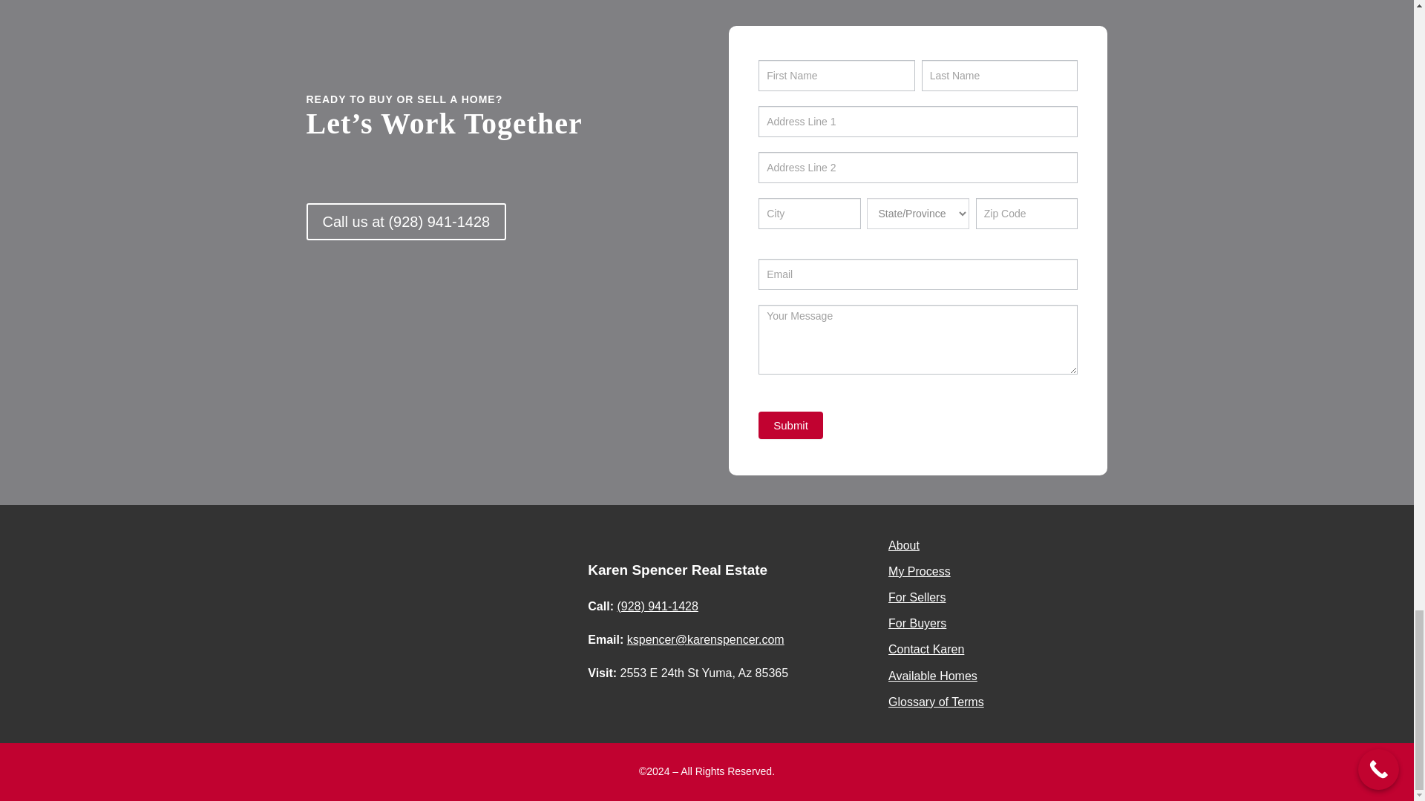 The height and width of the screenshot is (801, 1425). I want to click on Submit, so click(790, 425).